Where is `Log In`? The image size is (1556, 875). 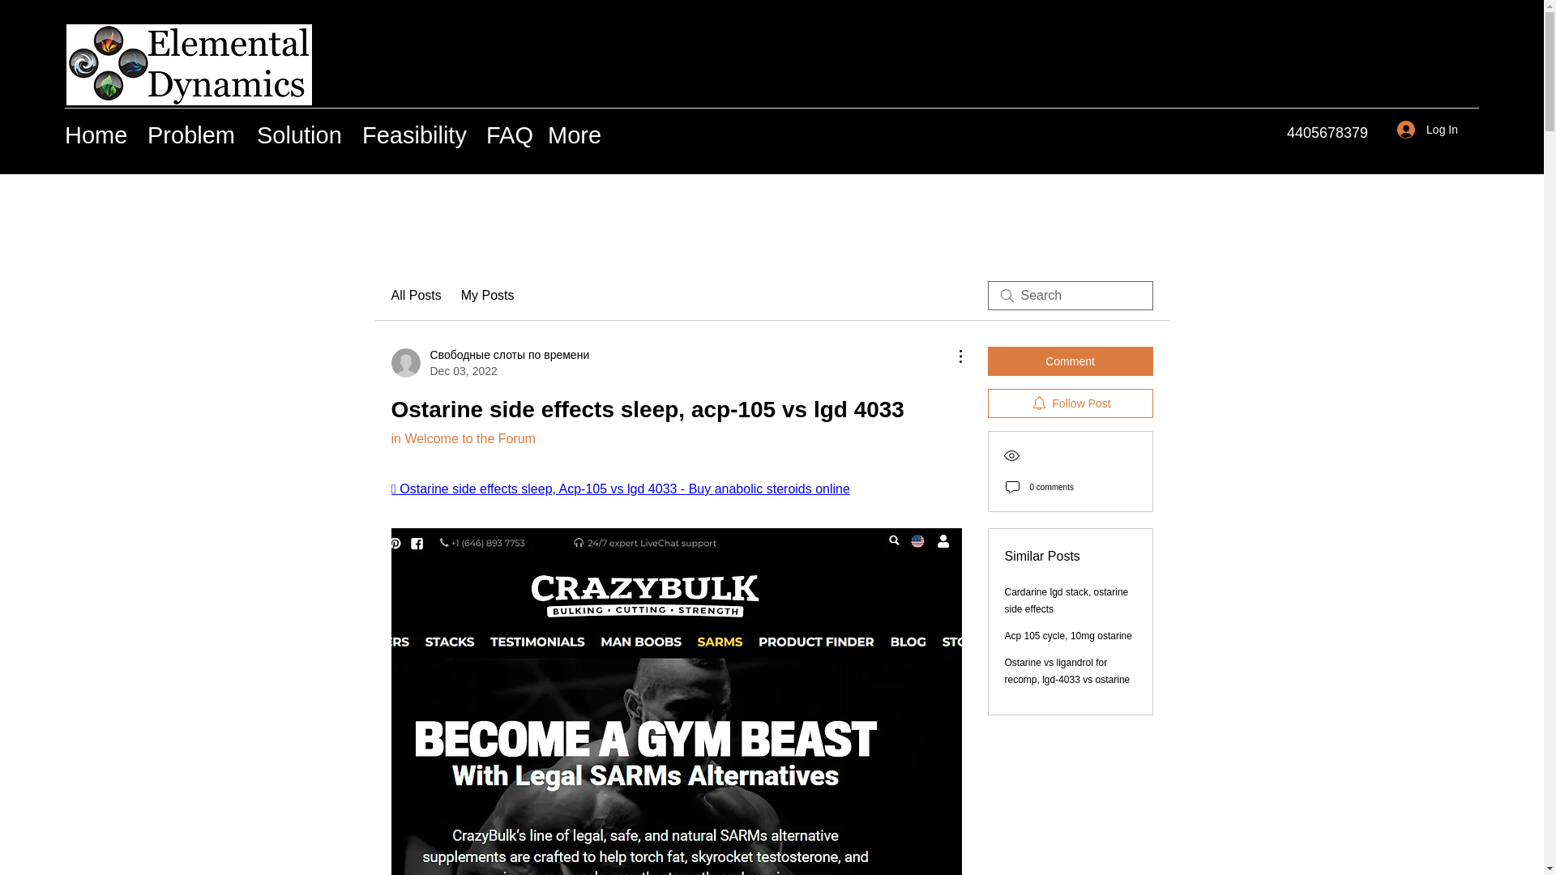 Log In is located at coordinates (1427, 130).